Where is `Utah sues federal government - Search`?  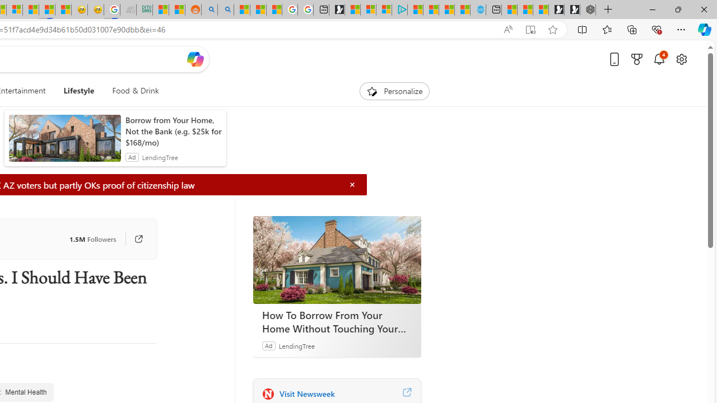
Utah sues federal government - Search is located at coordinates (226, 10).